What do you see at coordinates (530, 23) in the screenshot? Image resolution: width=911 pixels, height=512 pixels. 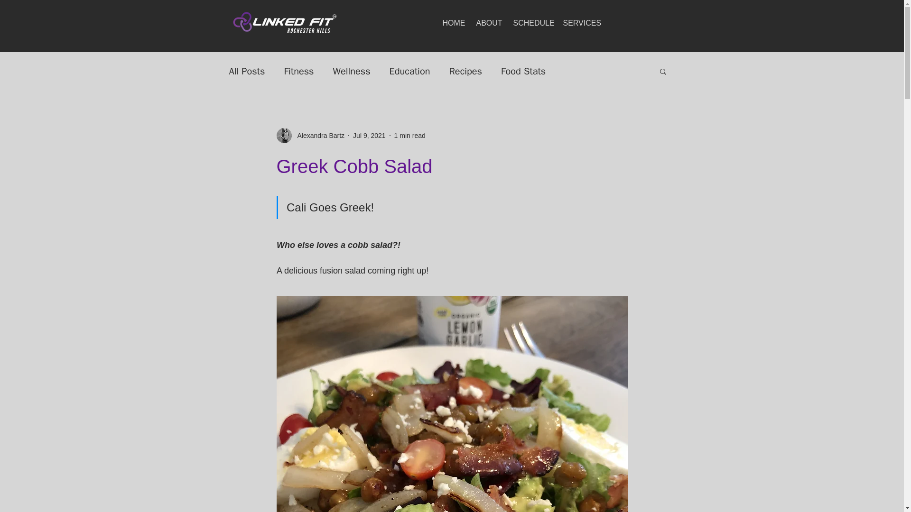 I see `SCHEDULE` at bounding box center [530, 23].